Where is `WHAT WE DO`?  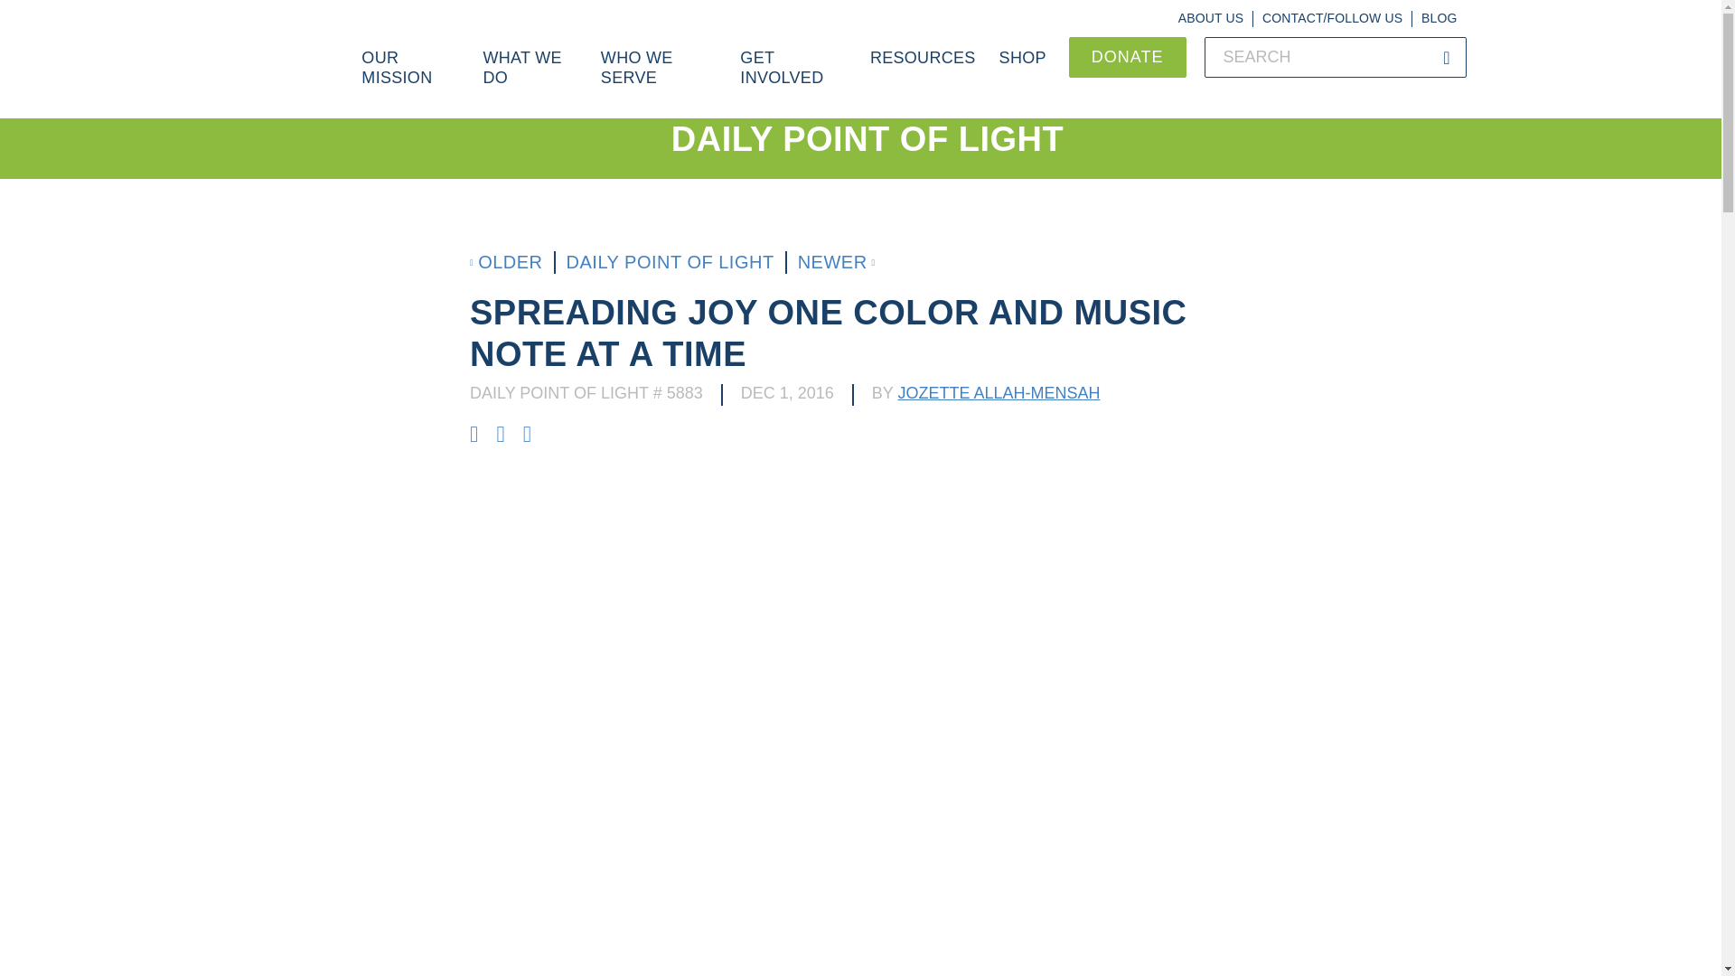 WHAT WE DO is located at coordinates (529, 78).